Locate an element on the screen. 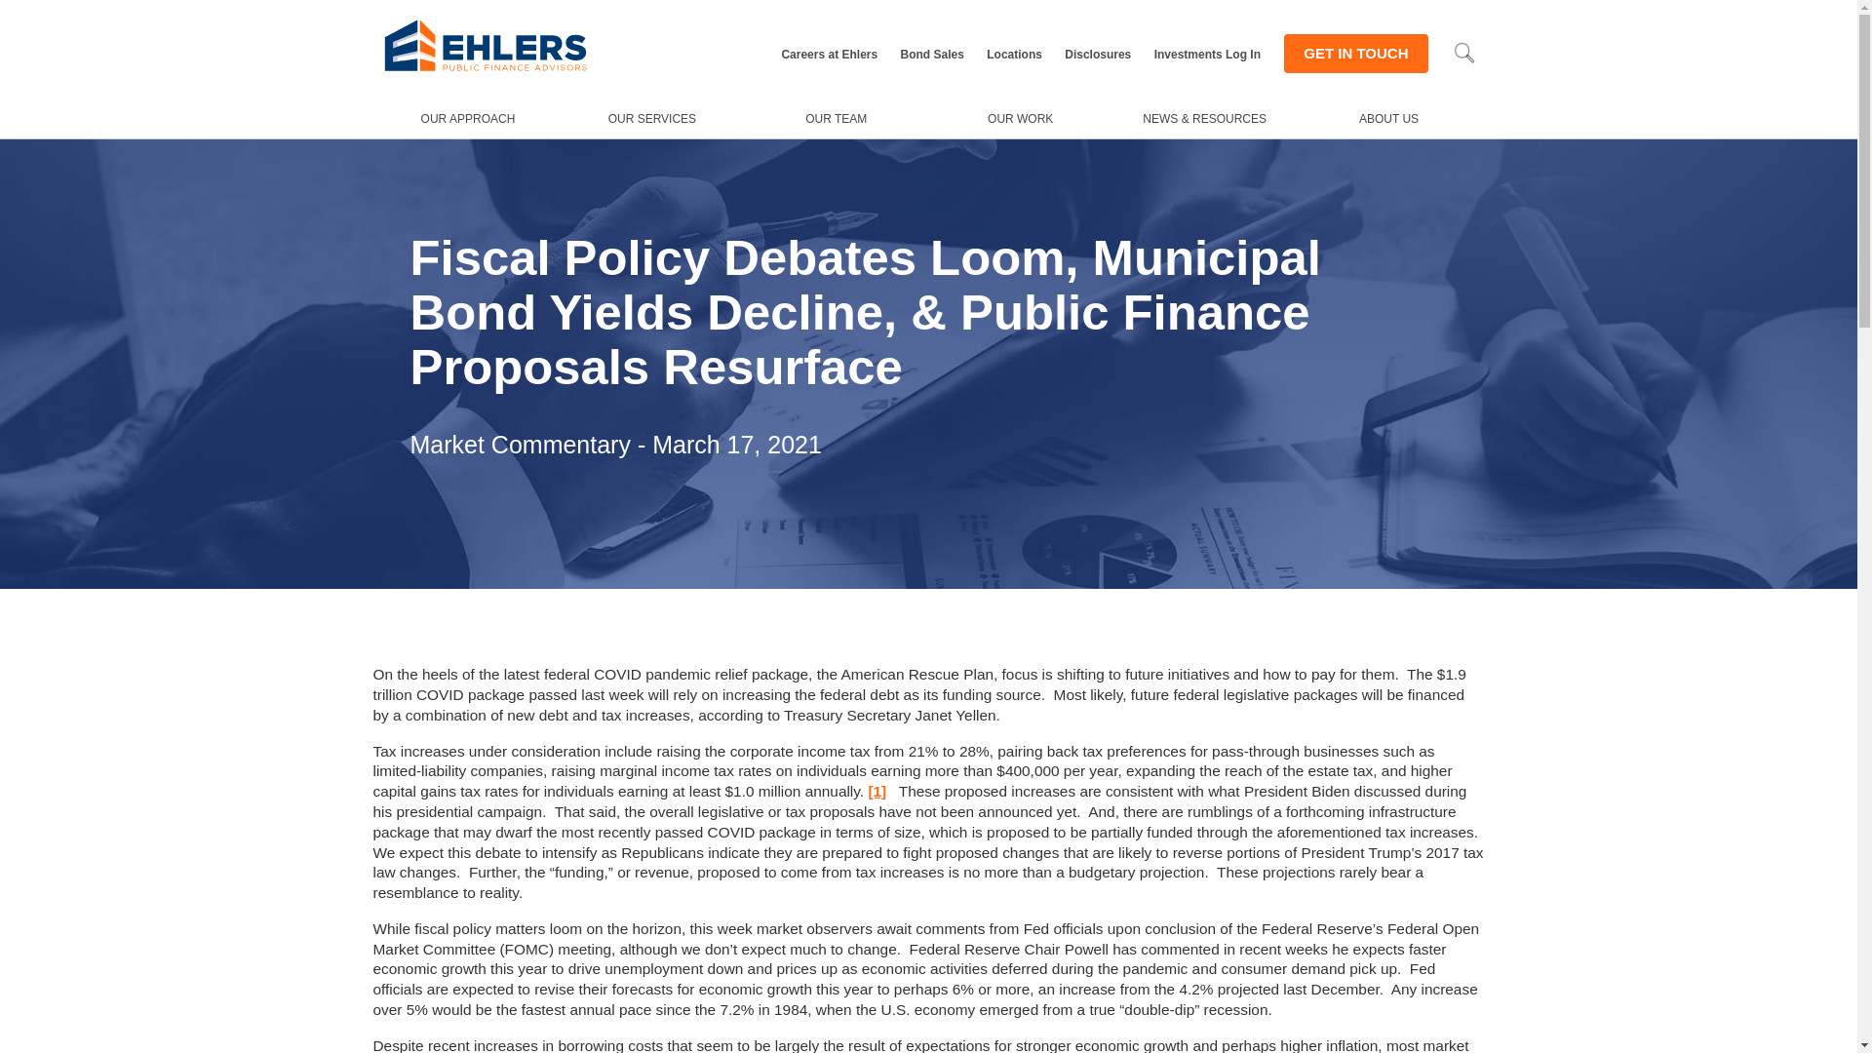 This screenshot has height=1053, width=1872. Locations is located at coordinates (1014, 54).